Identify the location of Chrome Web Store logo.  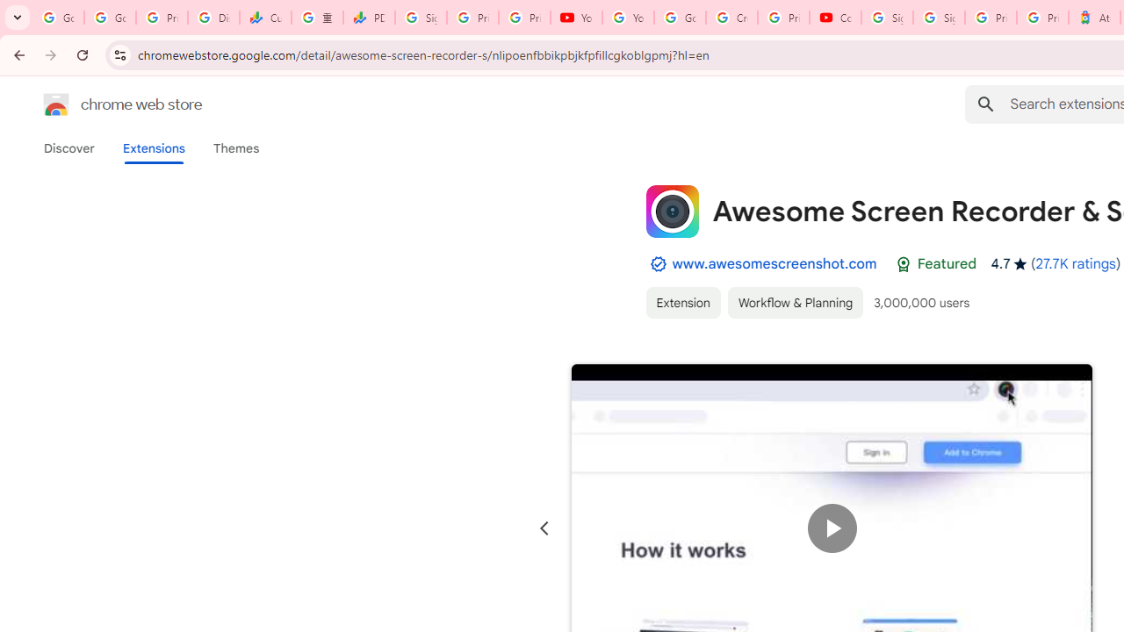
(56, 104).